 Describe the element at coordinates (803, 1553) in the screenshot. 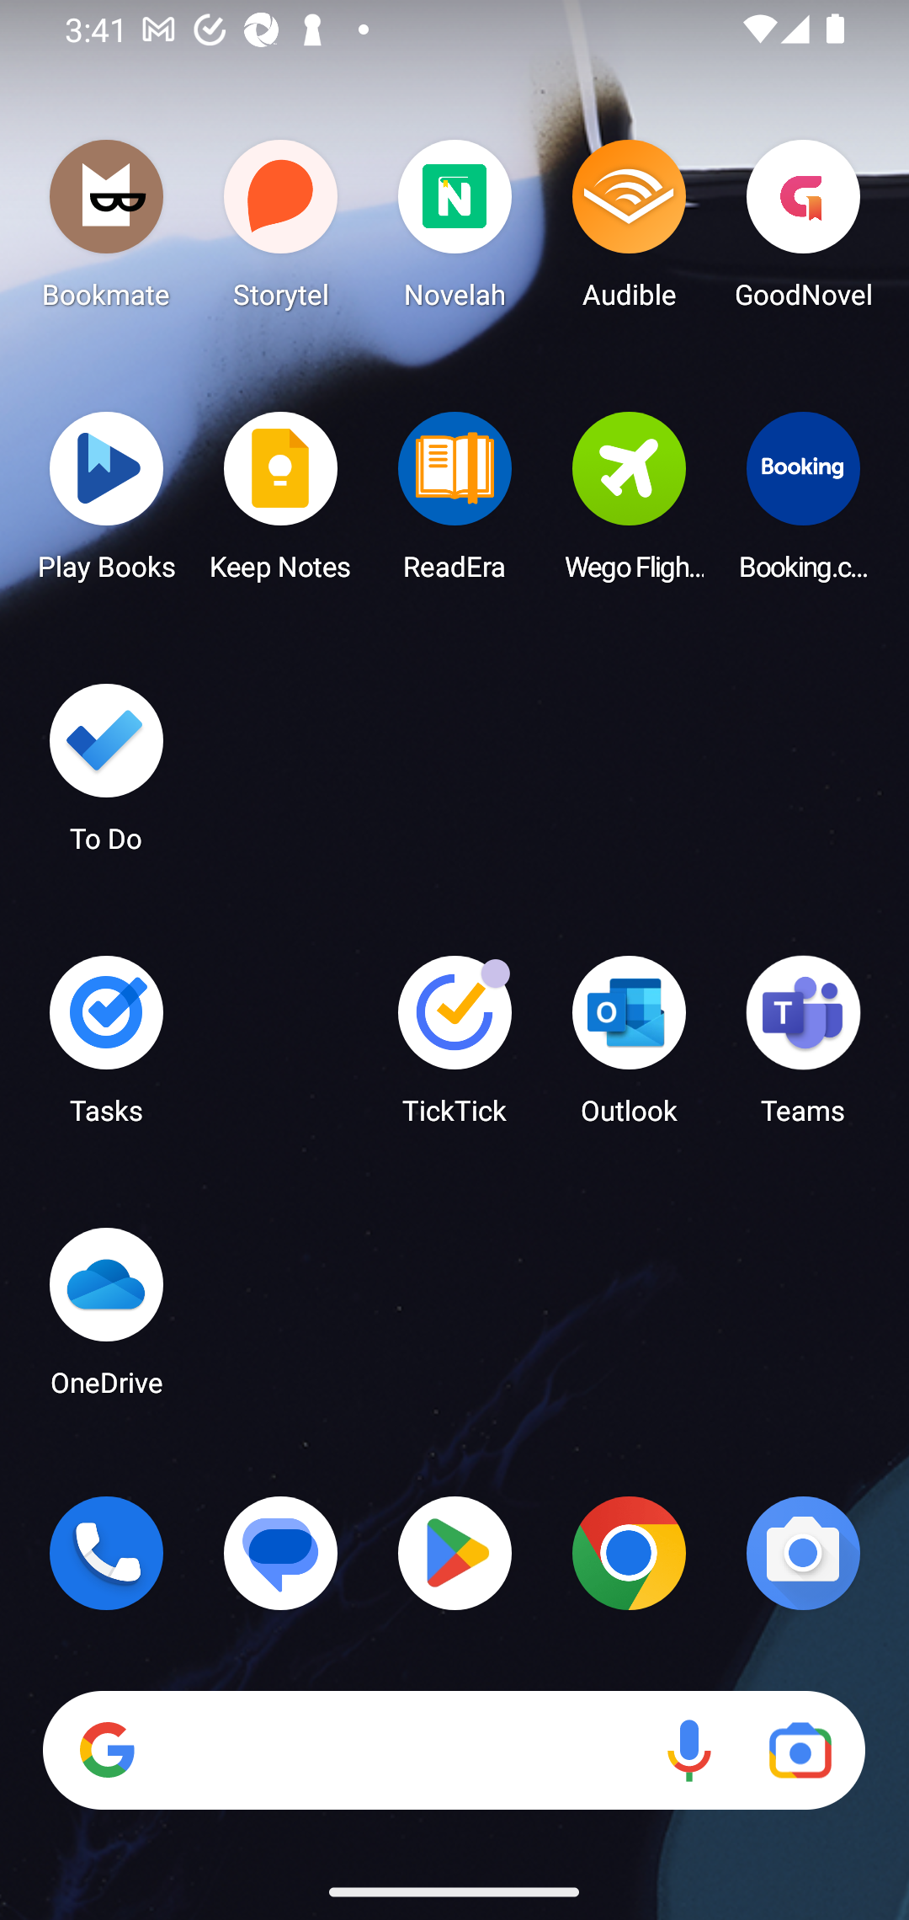

I see `Camera` at that location.